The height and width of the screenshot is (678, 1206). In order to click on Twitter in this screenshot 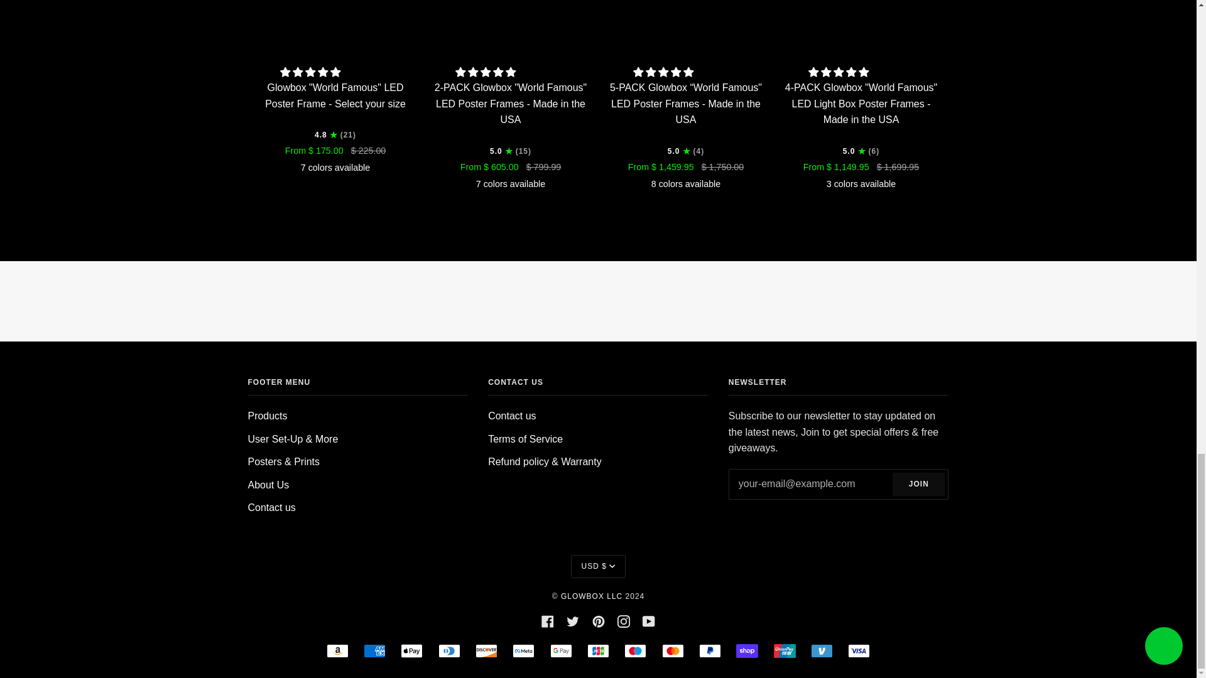, I will do `click(573, 620)`.